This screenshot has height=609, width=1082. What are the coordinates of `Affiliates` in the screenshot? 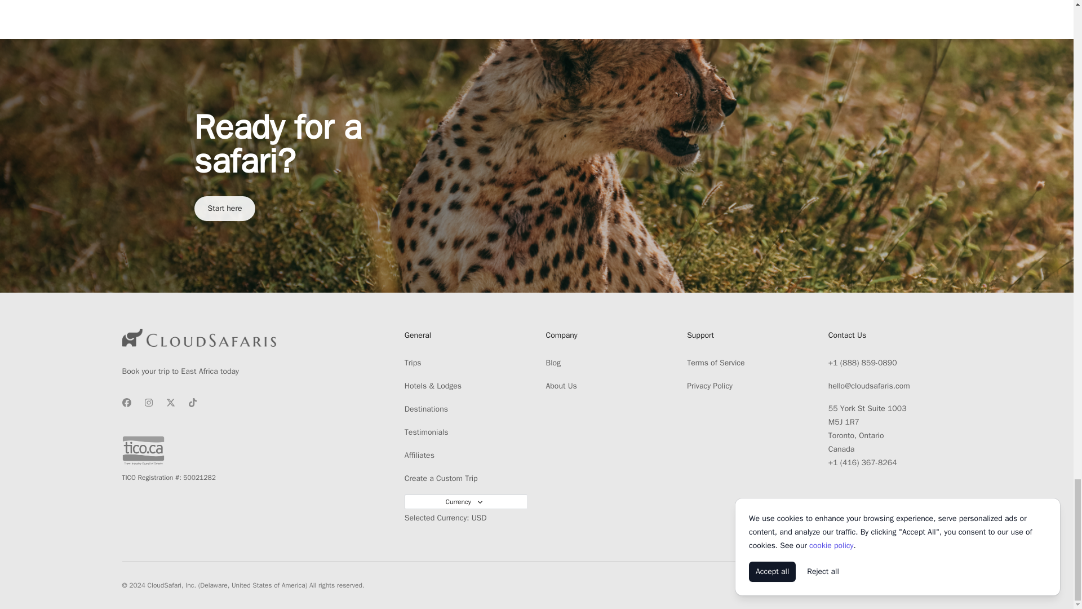 It's located at (419, 456).